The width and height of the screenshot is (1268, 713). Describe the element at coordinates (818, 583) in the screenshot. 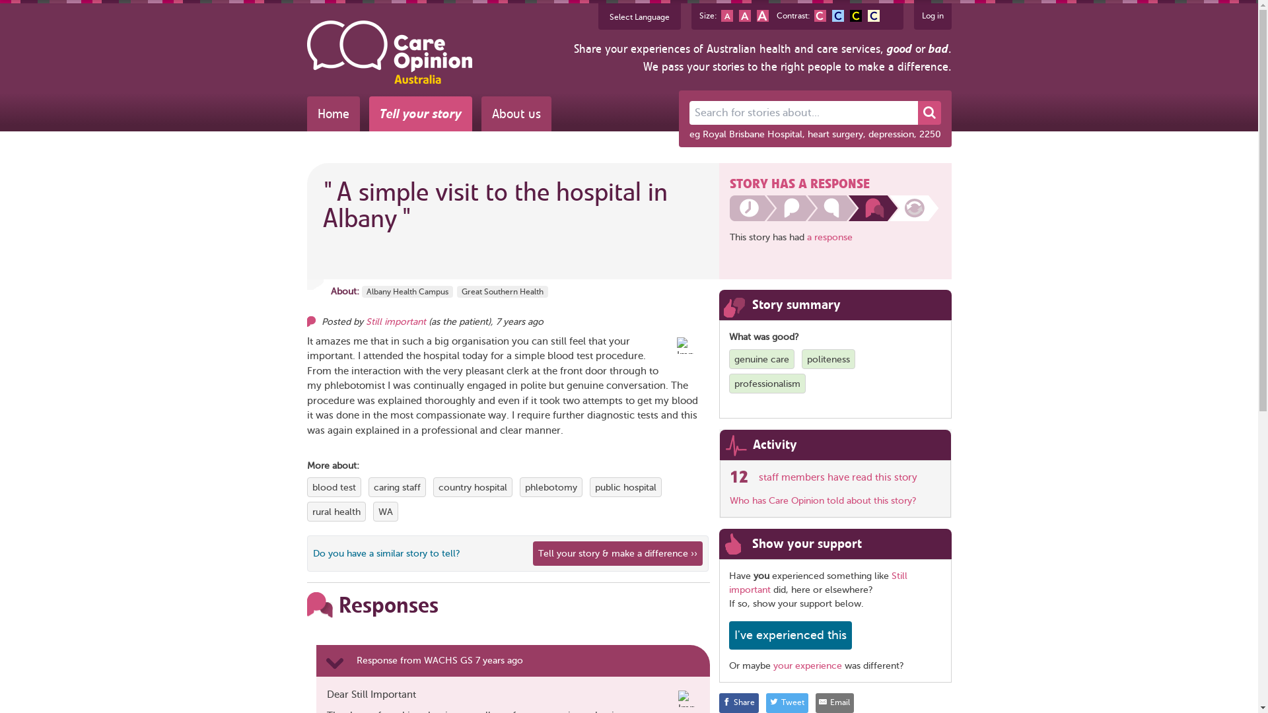

I see `Still important` at that location.